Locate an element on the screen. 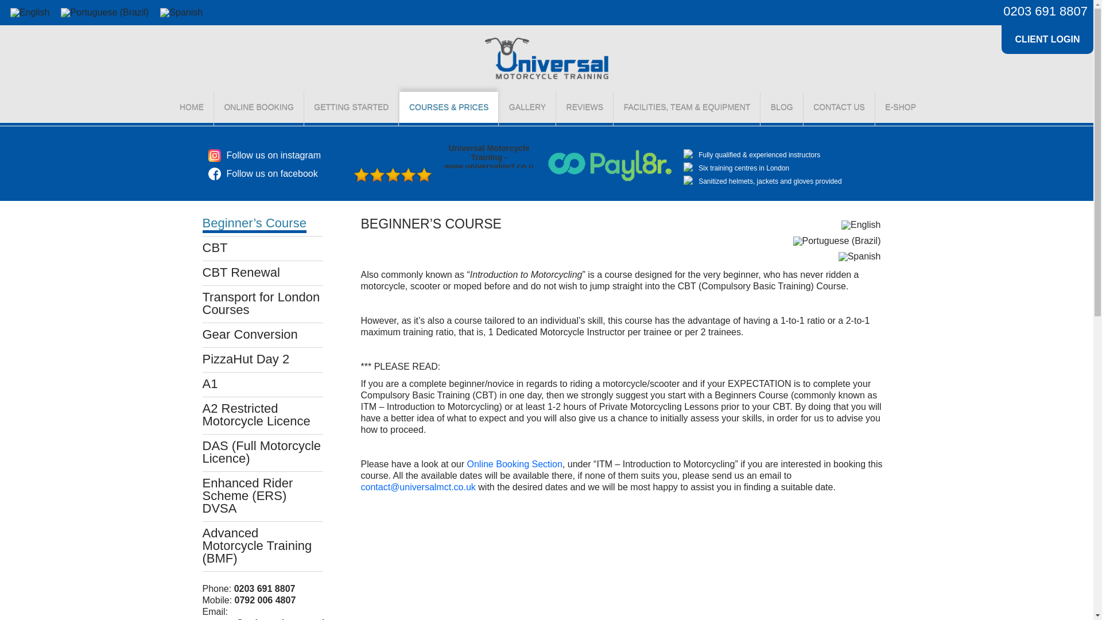  GALLERY is located at coordinates (527, 108).